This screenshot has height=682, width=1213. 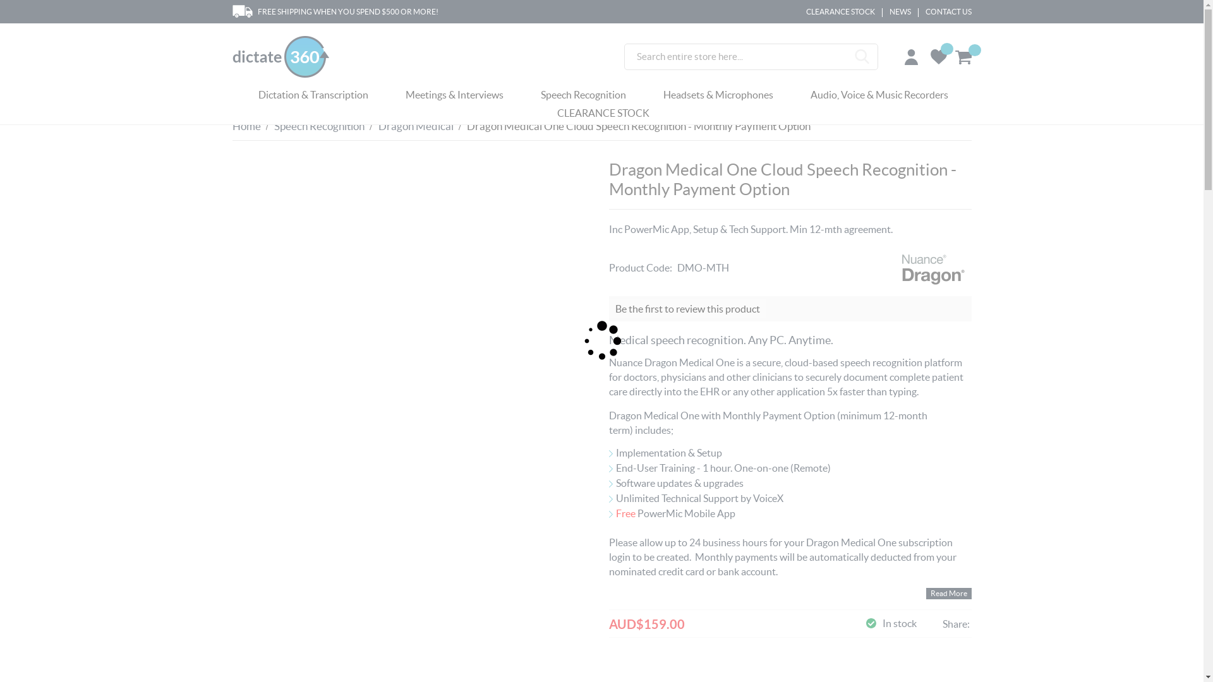 What do you see at coordinates (281, 57) in the screenshot?
I see `Dictate 360` at bounding box center [281, 57].